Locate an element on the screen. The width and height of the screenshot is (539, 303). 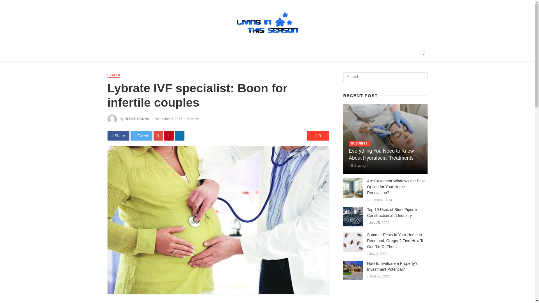
Everything You Need to Know About Hydrafacial Treatments is located at coordinates (385, 154).